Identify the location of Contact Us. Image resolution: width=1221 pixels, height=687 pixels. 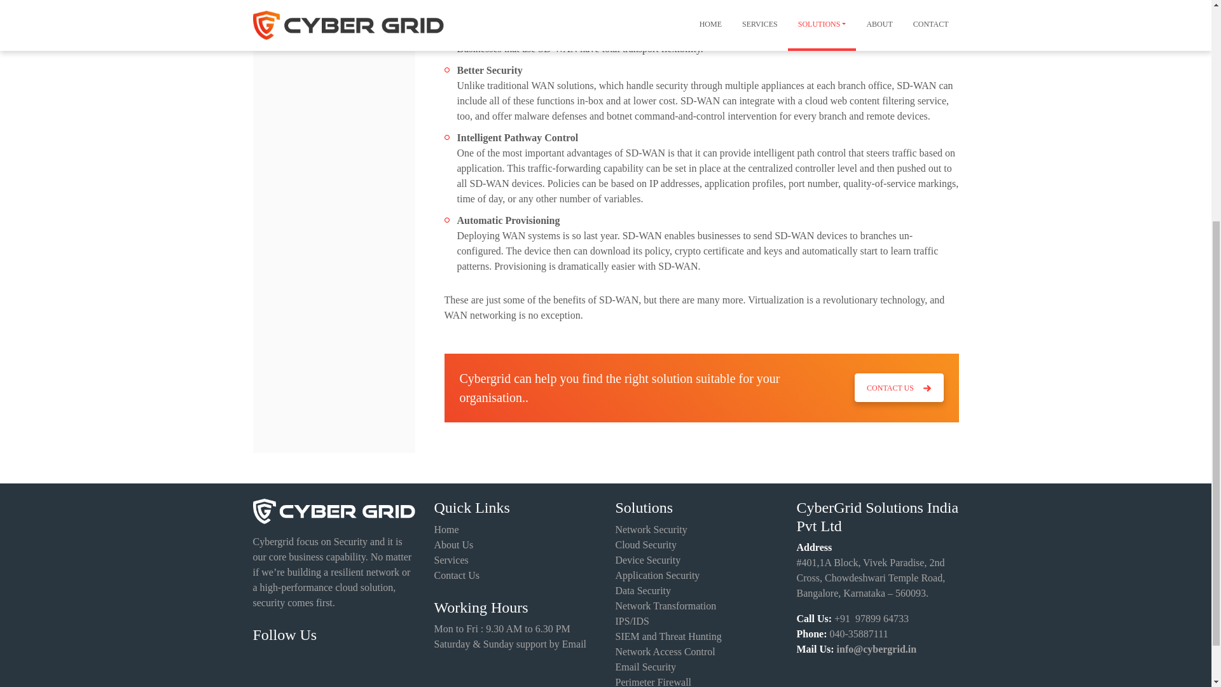
(457, 575).